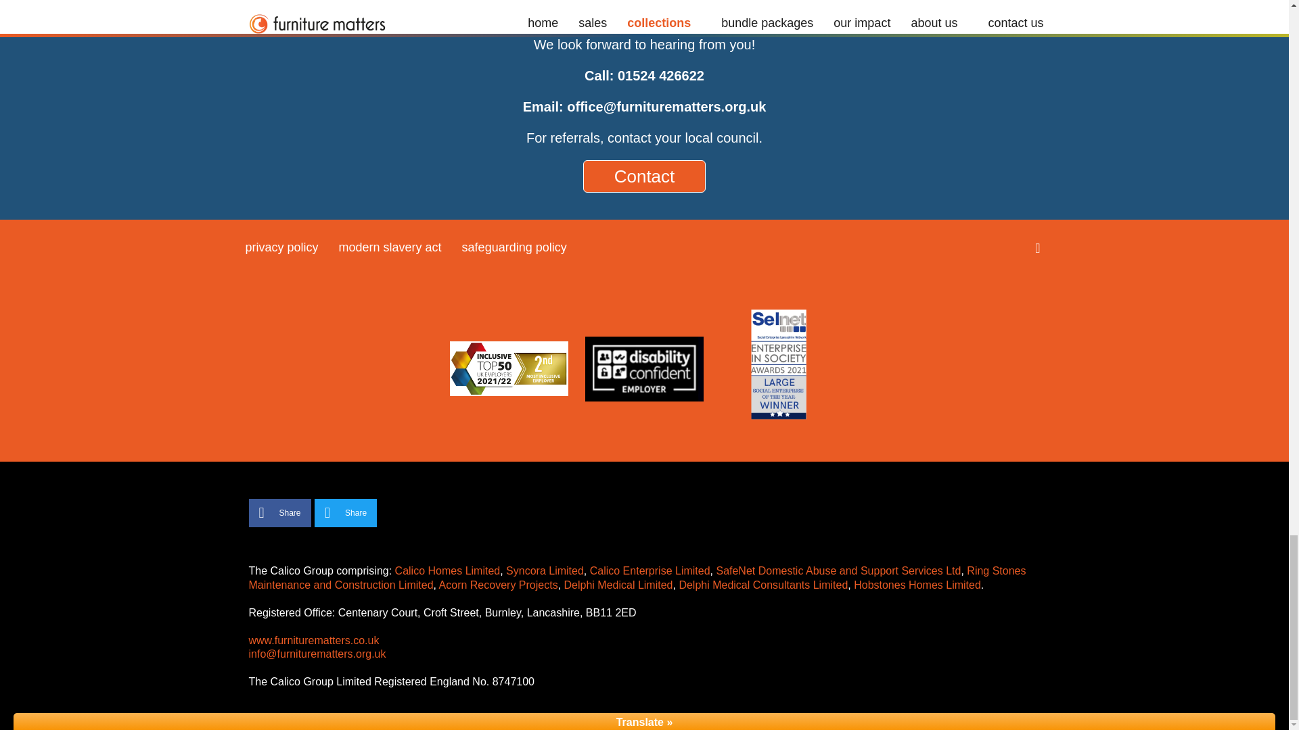  What do you see at coordinates (514, 247) in the screenshot?
I see `safeguarding policy` at bounding box center [514, 247].